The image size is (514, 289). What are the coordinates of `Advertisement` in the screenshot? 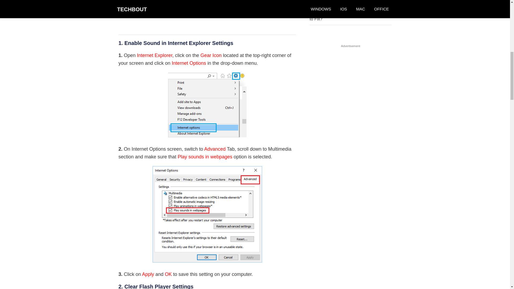 It's located at (207, 17).